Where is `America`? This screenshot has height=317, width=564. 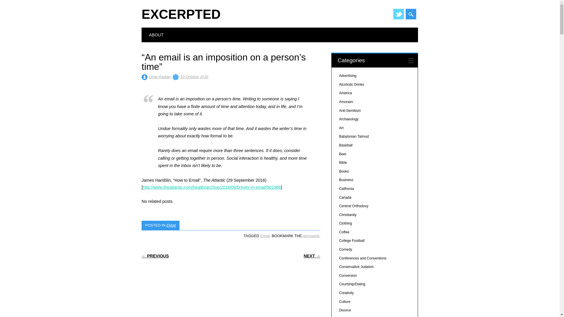 America is located at coordinates (345, 93).